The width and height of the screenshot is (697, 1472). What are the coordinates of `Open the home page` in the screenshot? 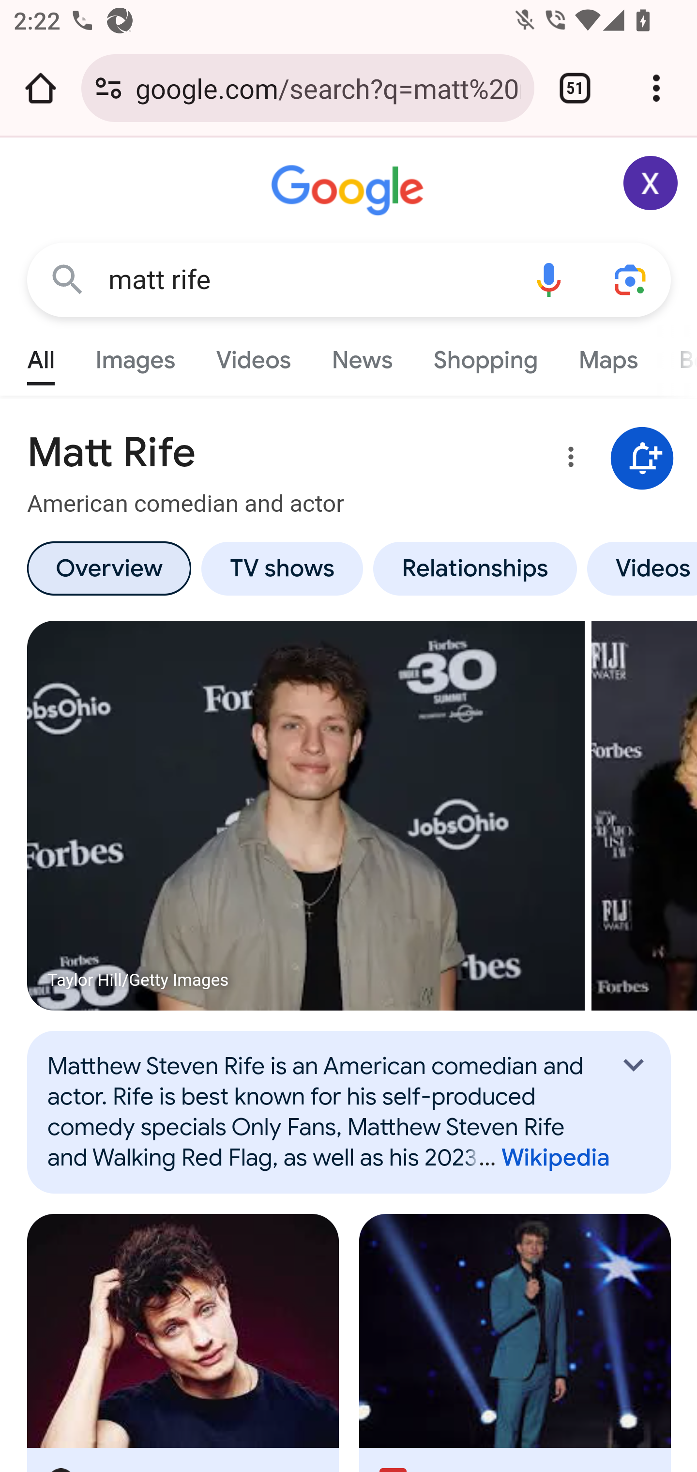 It's located at (41, 88).